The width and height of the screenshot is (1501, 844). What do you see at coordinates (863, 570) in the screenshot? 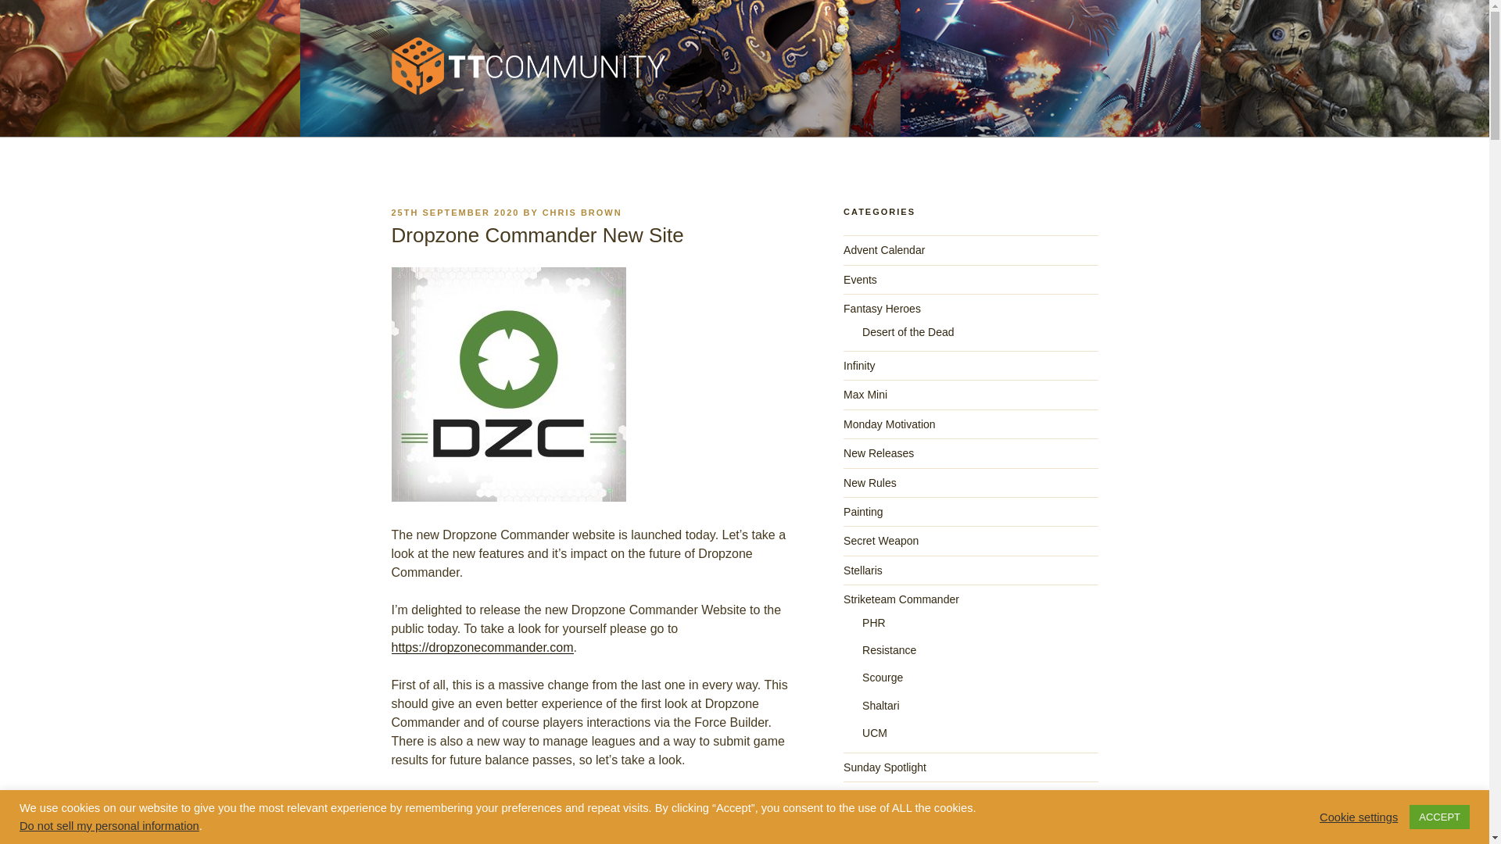
I see `Stellaris` at bounding box center [863, 570].